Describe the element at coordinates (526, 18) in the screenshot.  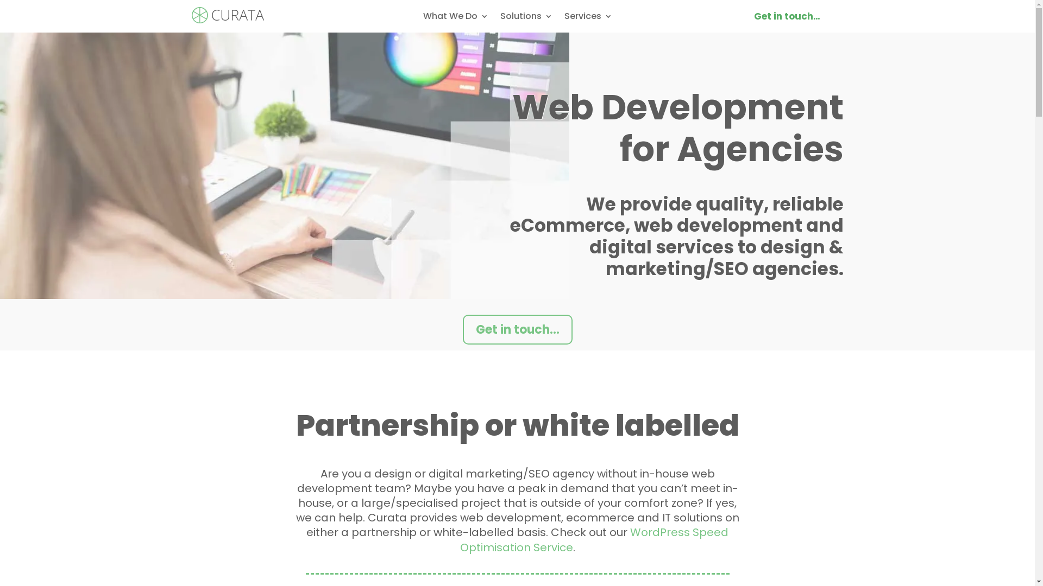
I see `Solutions` at that location.